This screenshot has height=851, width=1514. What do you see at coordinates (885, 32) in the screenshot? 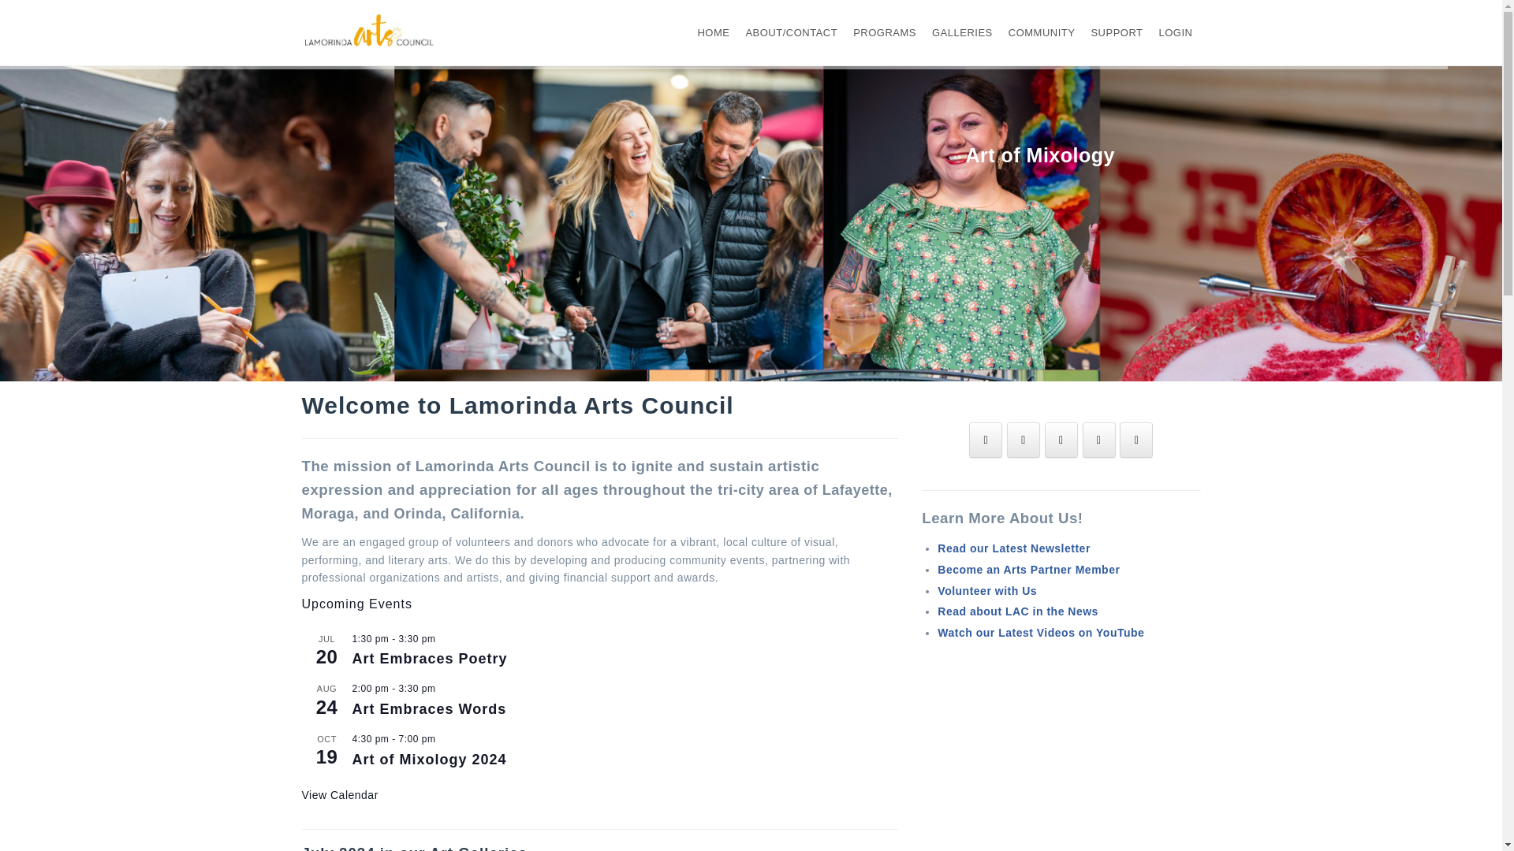
I see `PROGRAMS` at bounding box center [885, 32].